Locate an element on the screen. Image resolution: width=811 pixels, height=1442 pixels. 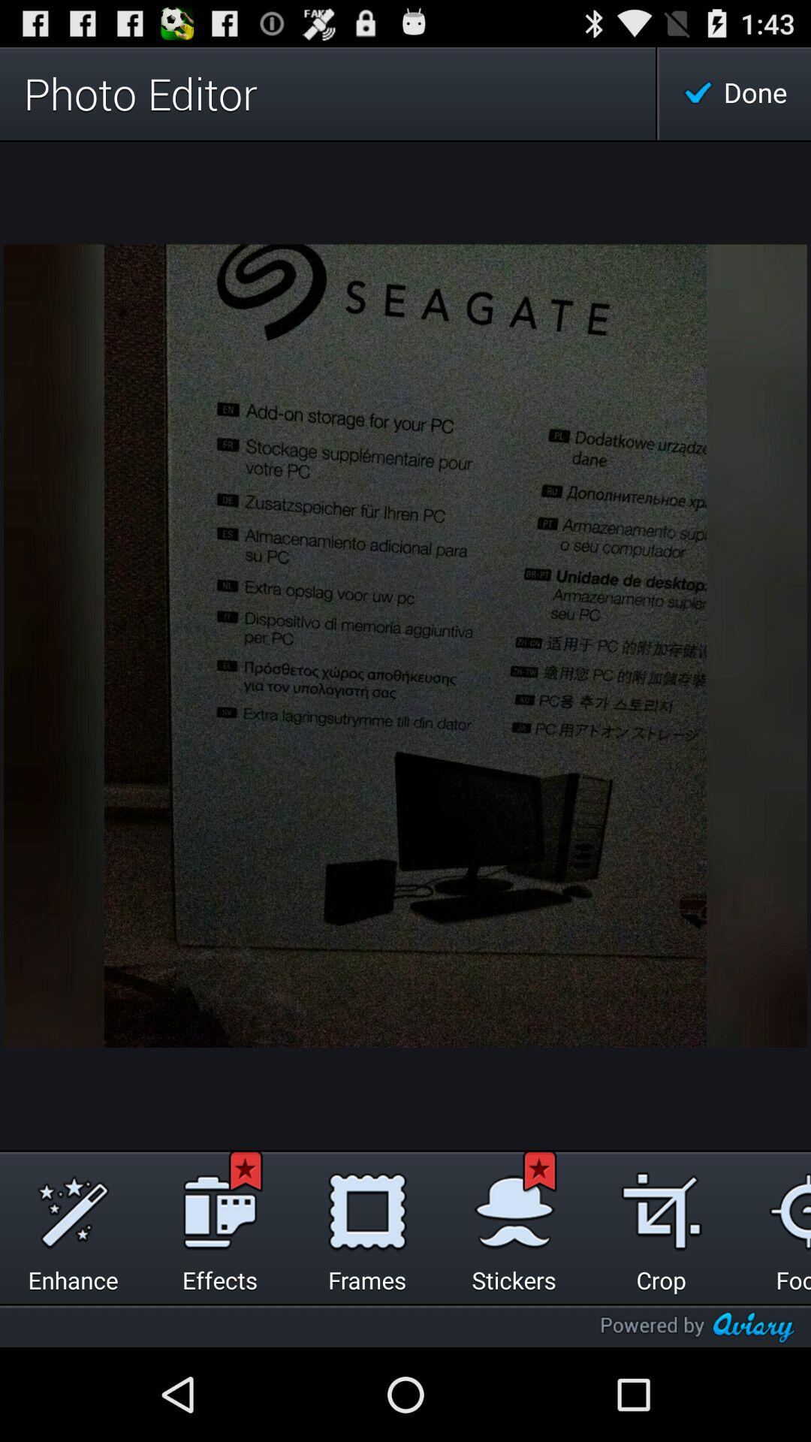
turn off the done is located at coordinates (735, 93).